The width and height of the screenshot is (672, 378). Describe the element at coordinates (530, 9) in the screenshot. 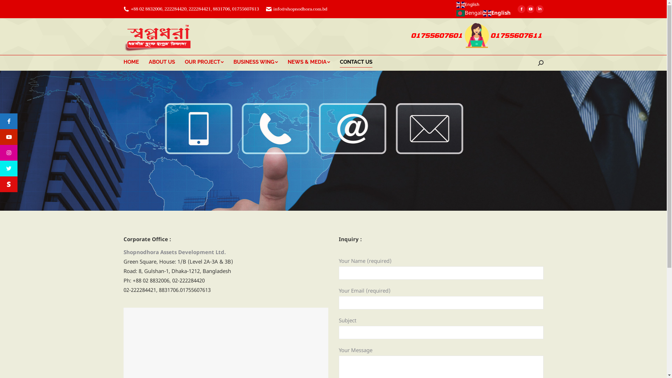

I see `YouTube page opens in new window` at that location.